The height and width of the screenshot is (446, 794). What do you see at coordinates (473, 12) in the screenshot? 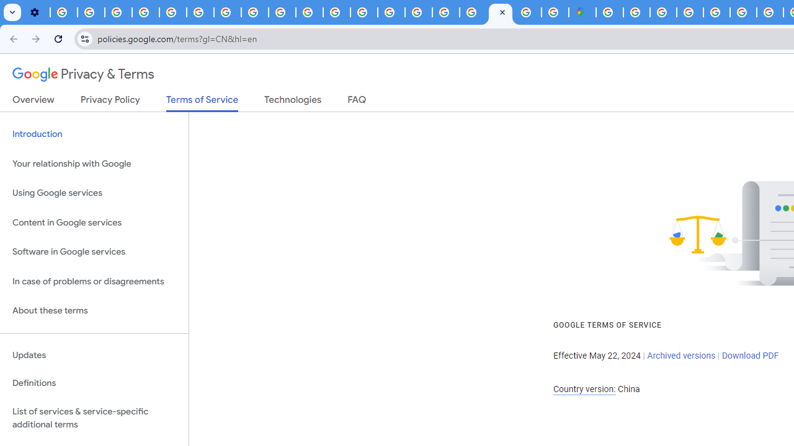
I see `Sign in - Google Accounts` at bounding box center [473, 12].